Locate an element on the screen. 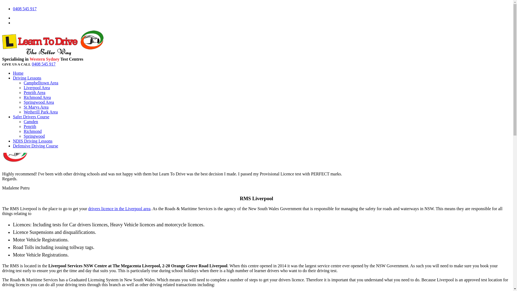 The width and height of the screenshot is (517, 291). 0408 545 917 is located at coordinates (44, 64).